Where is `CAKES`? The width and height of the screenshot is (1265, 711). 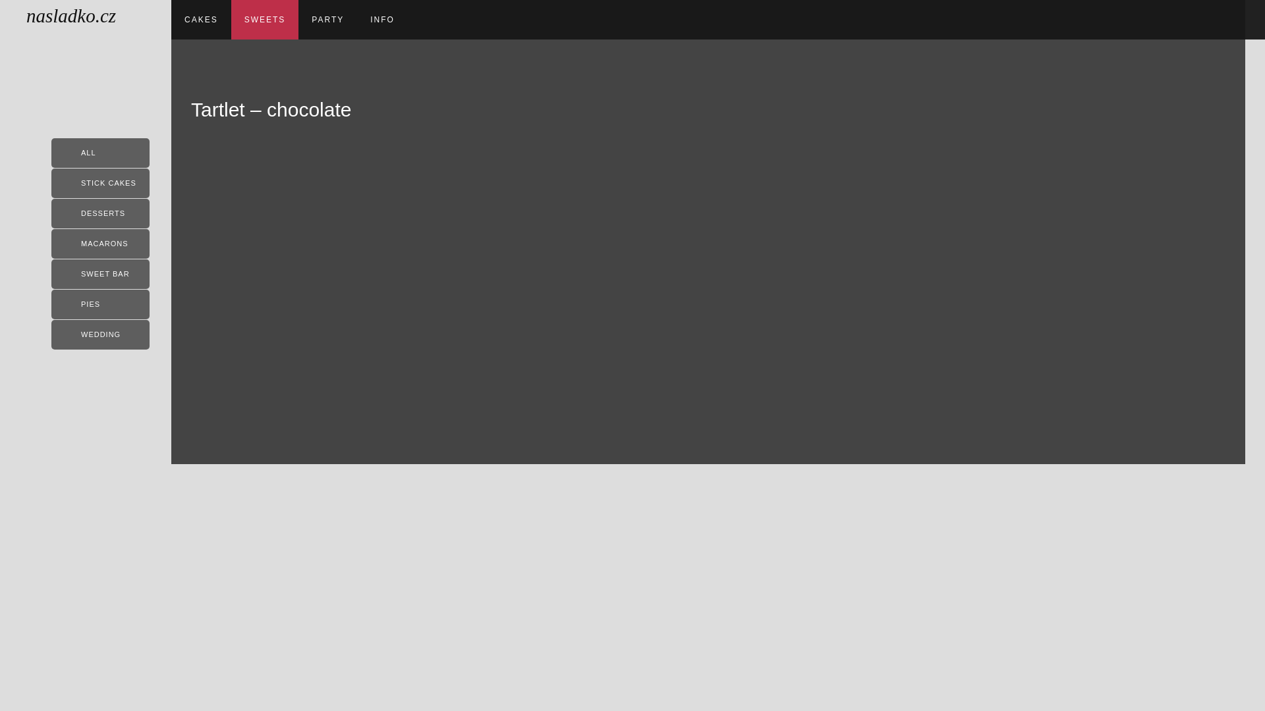 CAKES is located at coordinates (201, 20).